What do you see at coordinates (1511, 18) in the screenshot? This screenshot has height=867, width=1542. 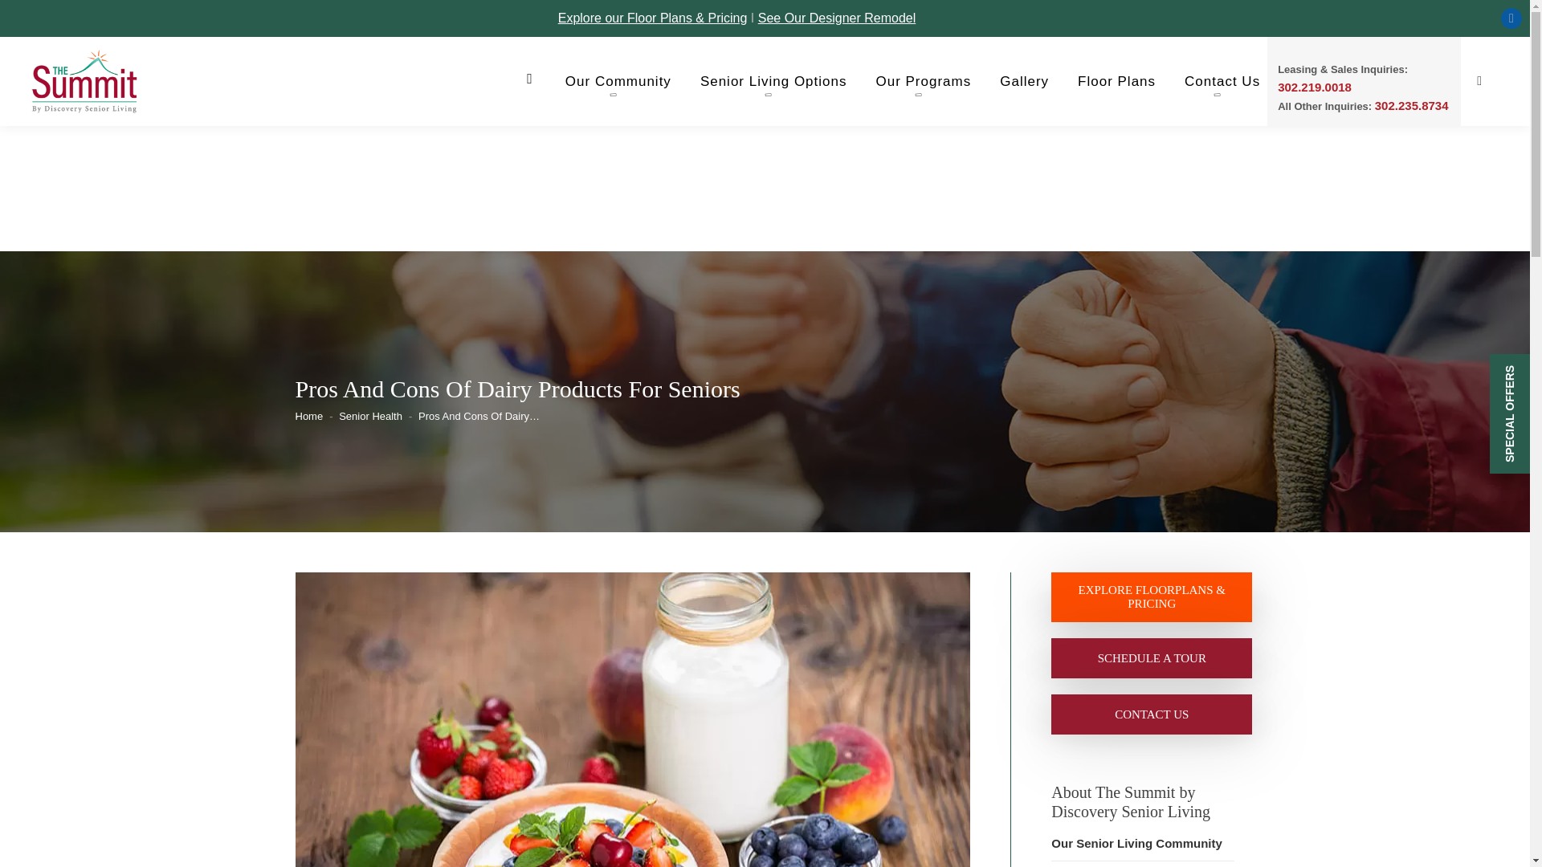 I see `Facebook page opens in new window` at bounding box center [1511, 18].